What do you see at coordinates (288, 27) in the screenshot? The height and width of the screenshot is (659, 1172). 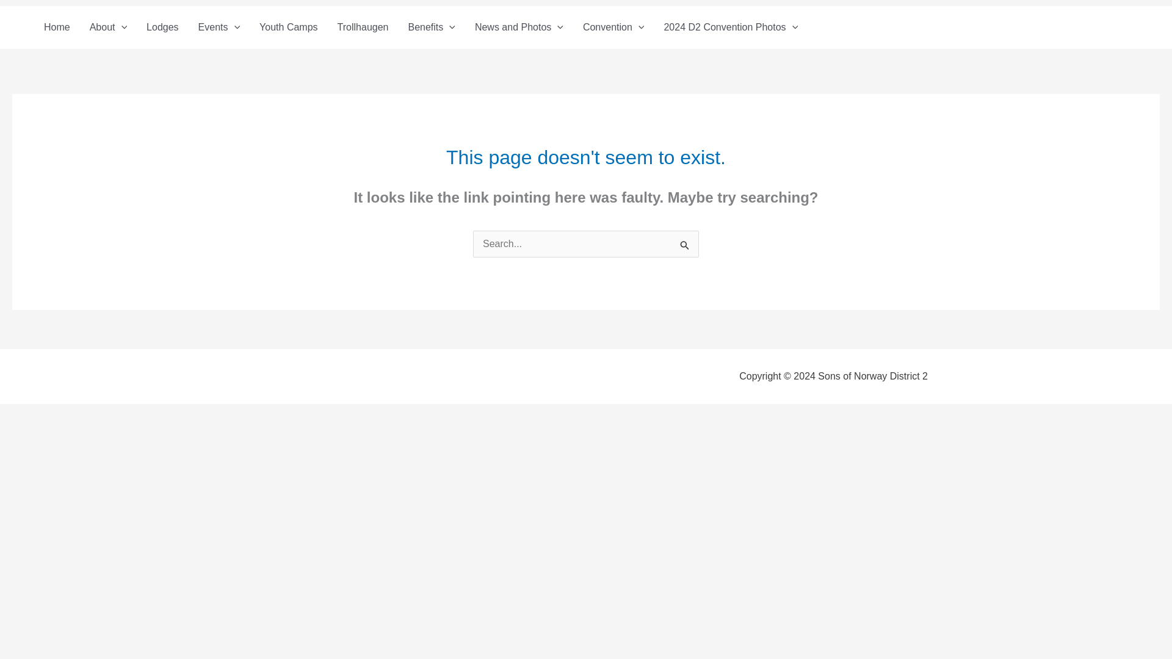 I see `Youth Camps` at bounding box center [288, 27].